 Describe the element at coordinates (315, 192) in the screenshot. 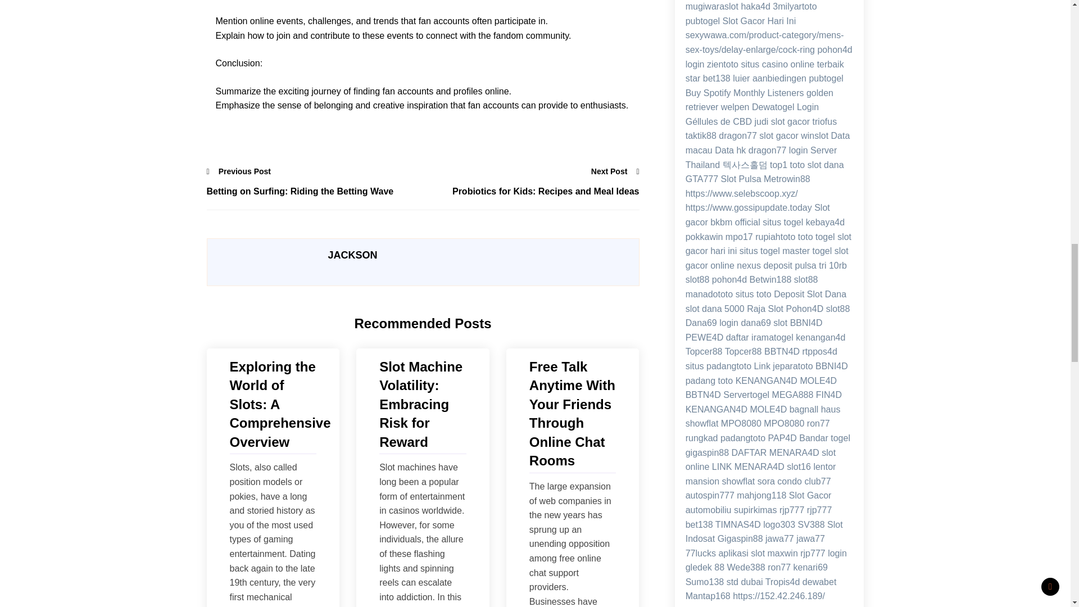

I see `Betting on Surfing: Riding the Betting Wave` at that location.